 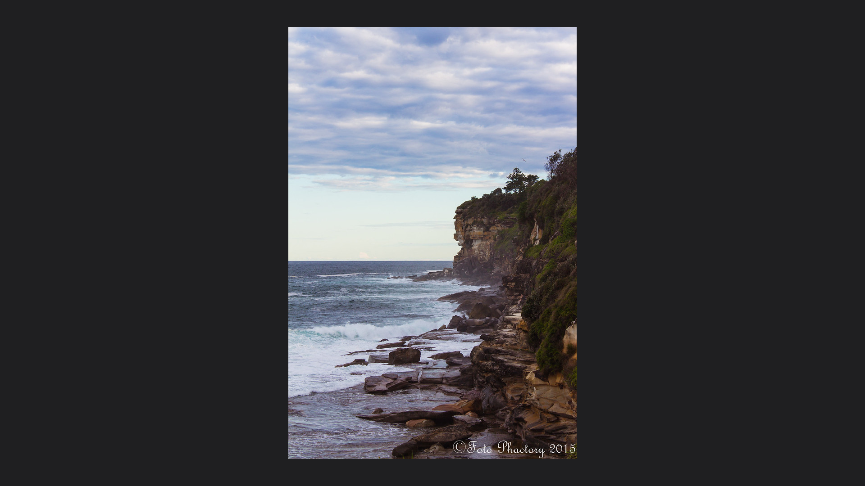 What do you see at coordinates (804, 47) in the screenshot?
I see `BUY PHOTOS` at bounding box center [804, 47].